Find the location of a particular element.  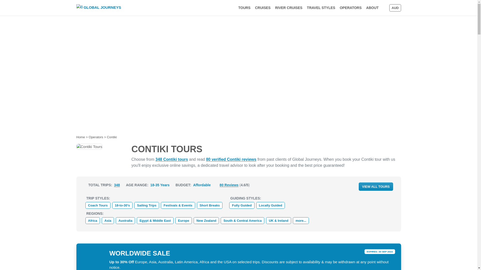

348 is located at coordinates (231, 159).